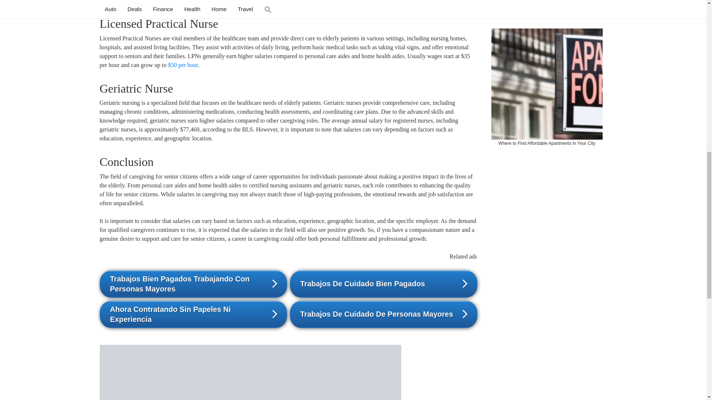 The image size is (712, 400). I want to click on The Best Mattress Deals at Walmart, so click(547, 12).